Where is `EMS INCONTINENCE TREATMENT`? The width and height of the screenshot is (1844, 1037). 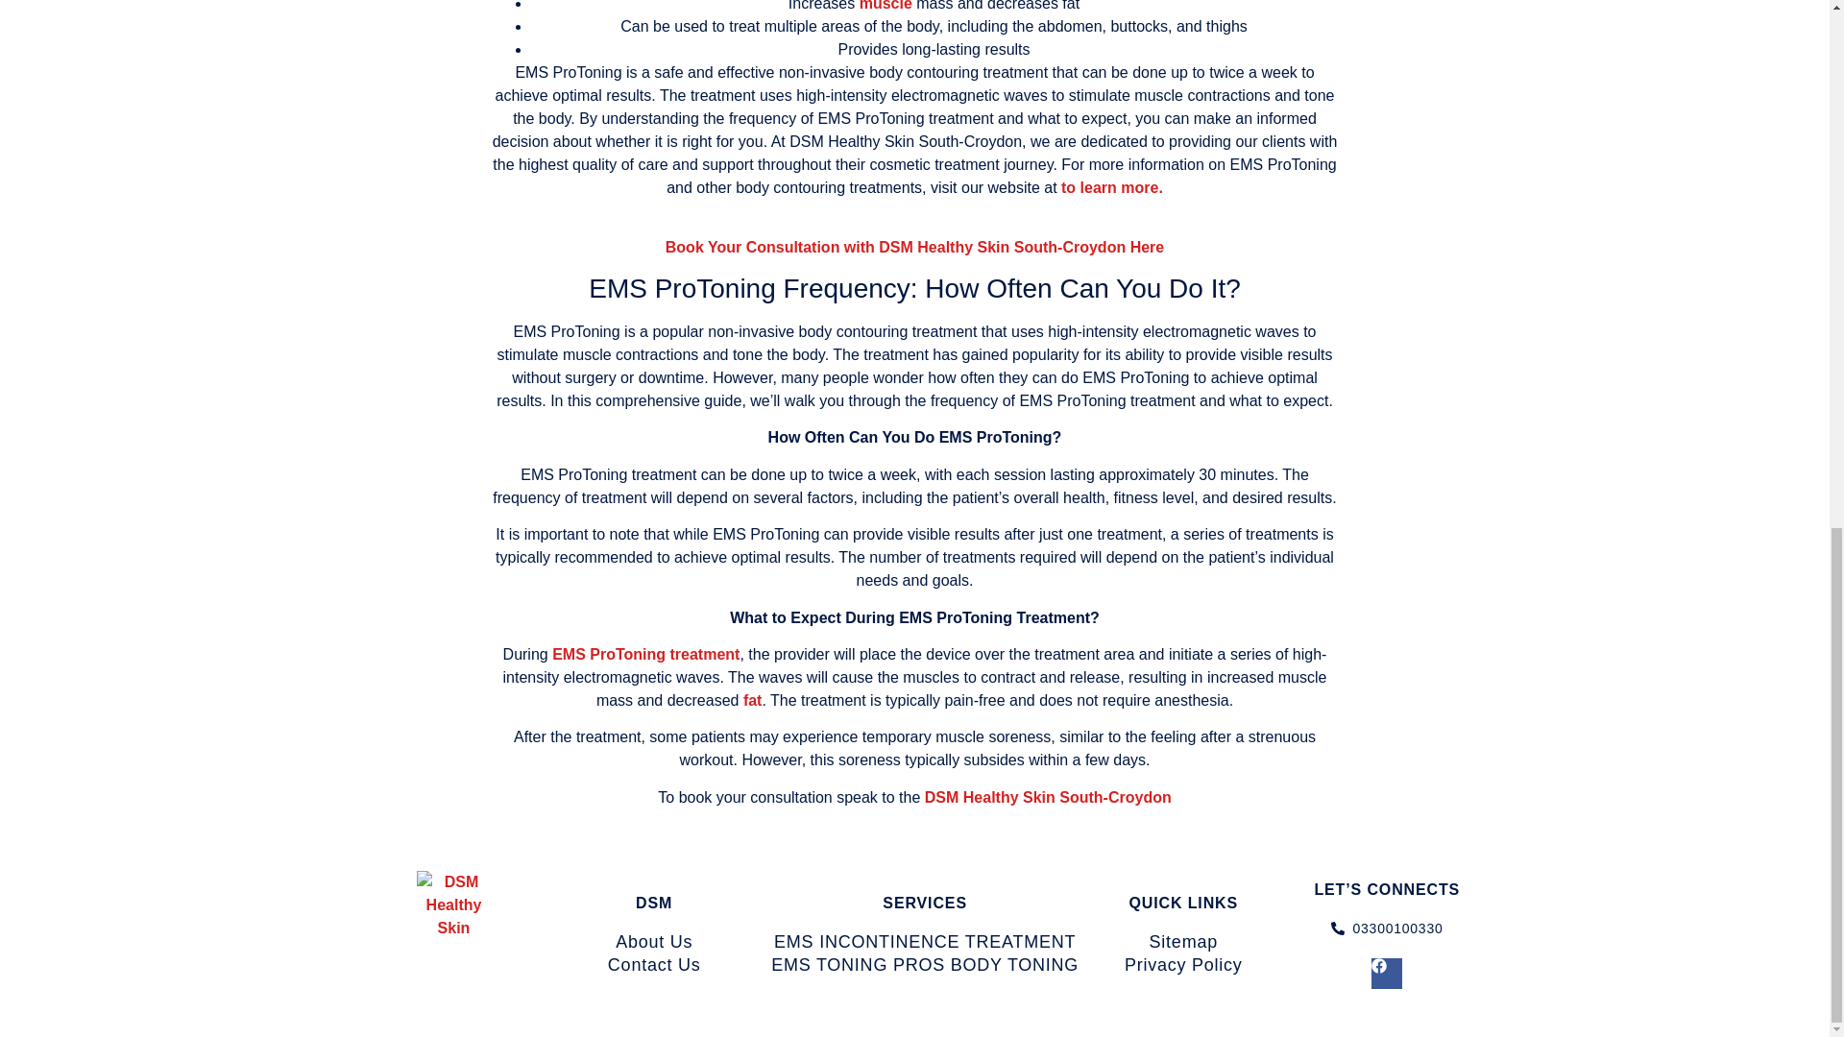 EMS INCONTINENCE TREATMENT is located at coordinates (926, 941).